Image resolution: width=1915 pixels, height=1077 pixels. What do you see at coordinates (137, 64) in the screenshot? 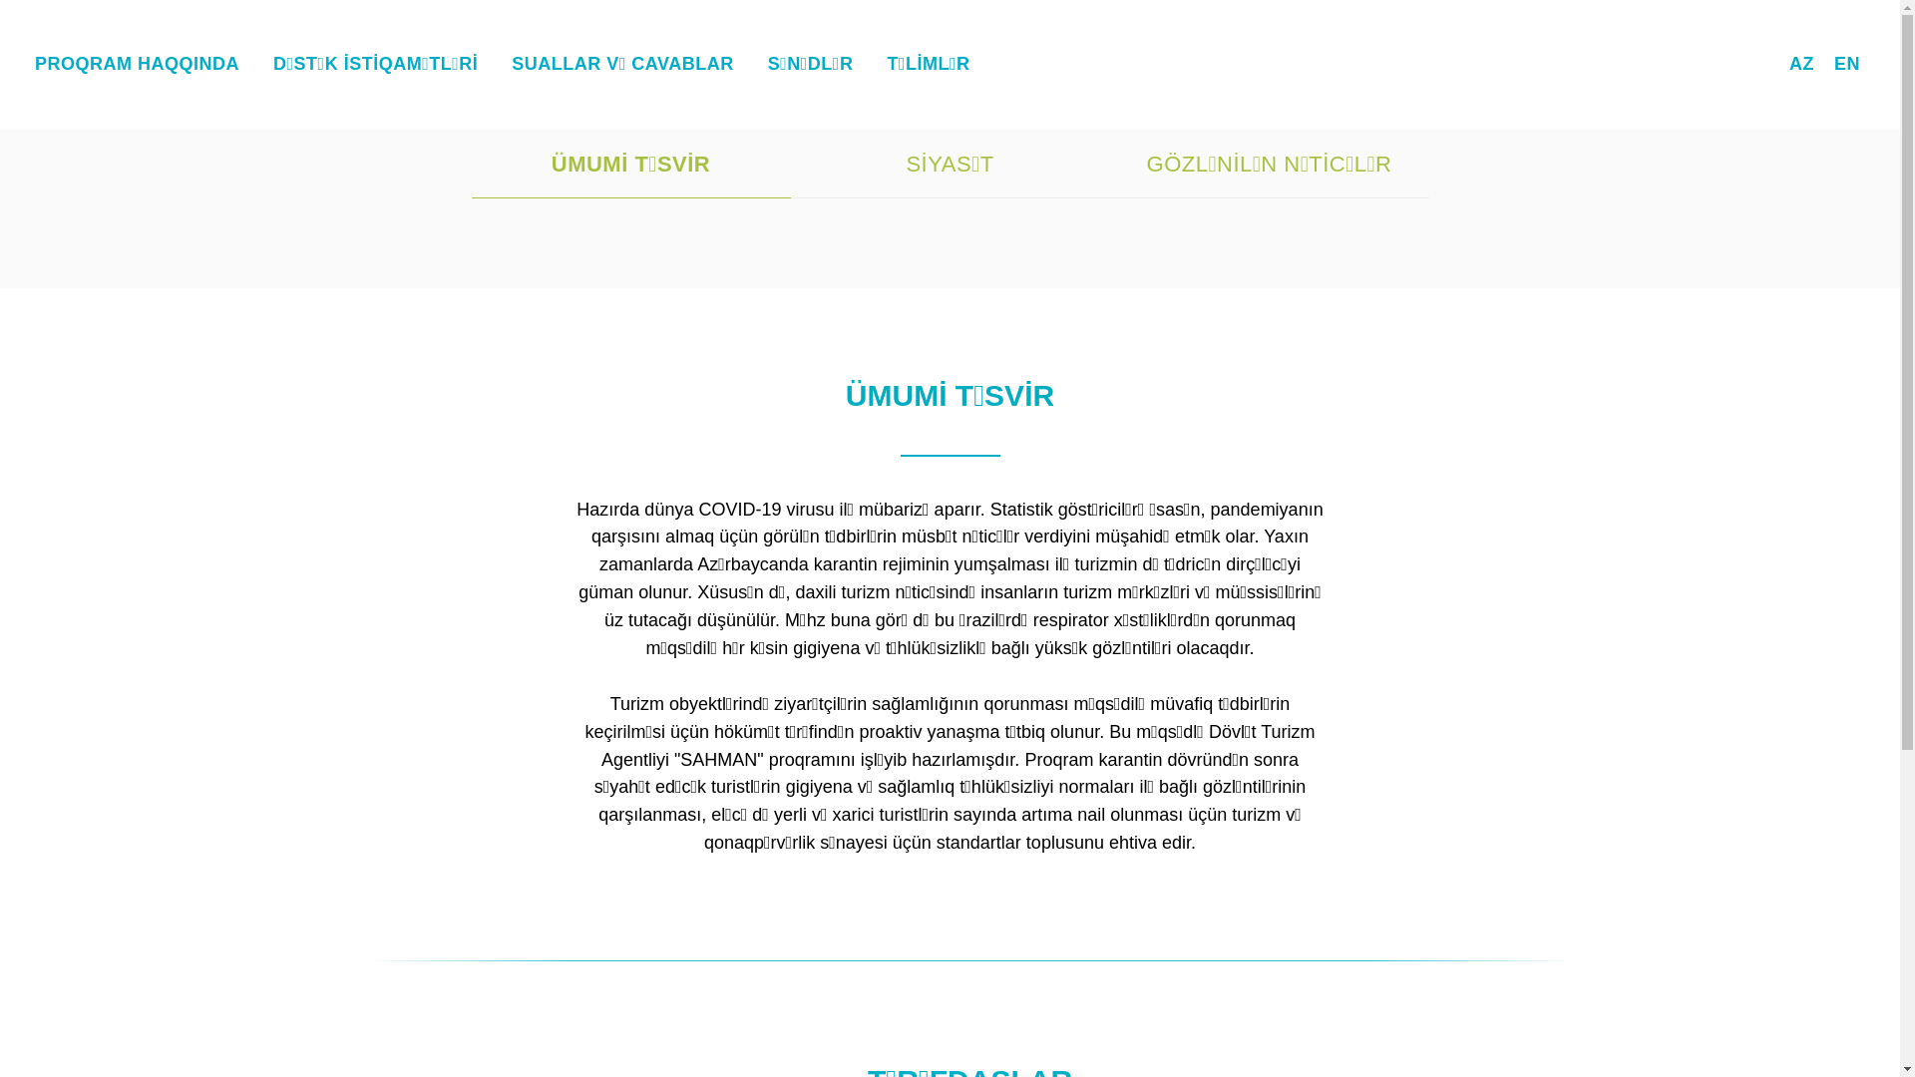
I see `PROQRAM HAQQINDA` at bounding box center [137, 64].